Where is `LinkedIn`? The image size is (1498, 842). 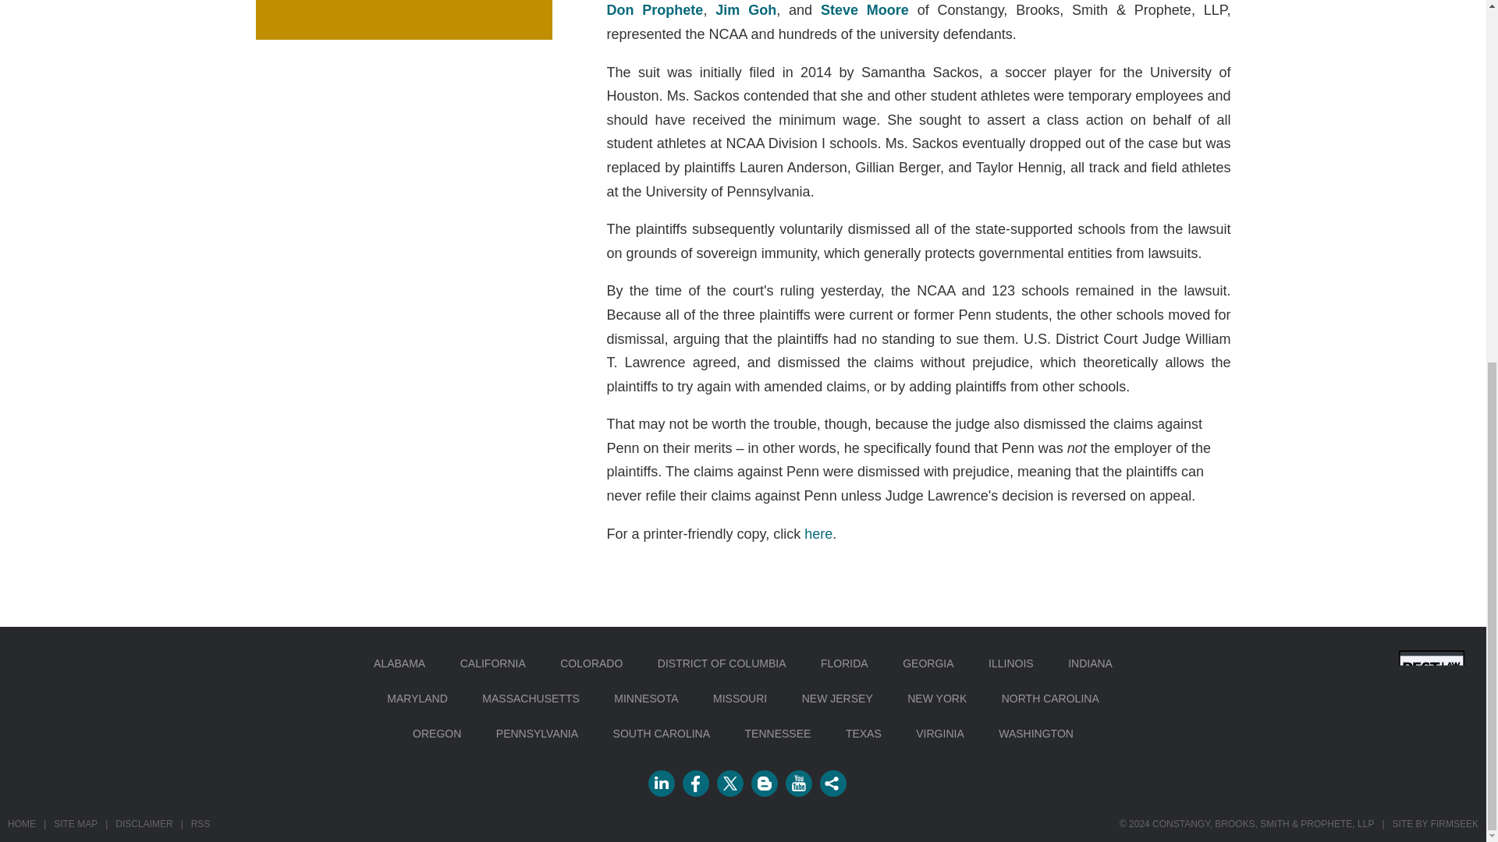 LinkedIn is located at coordinates (660, 783).